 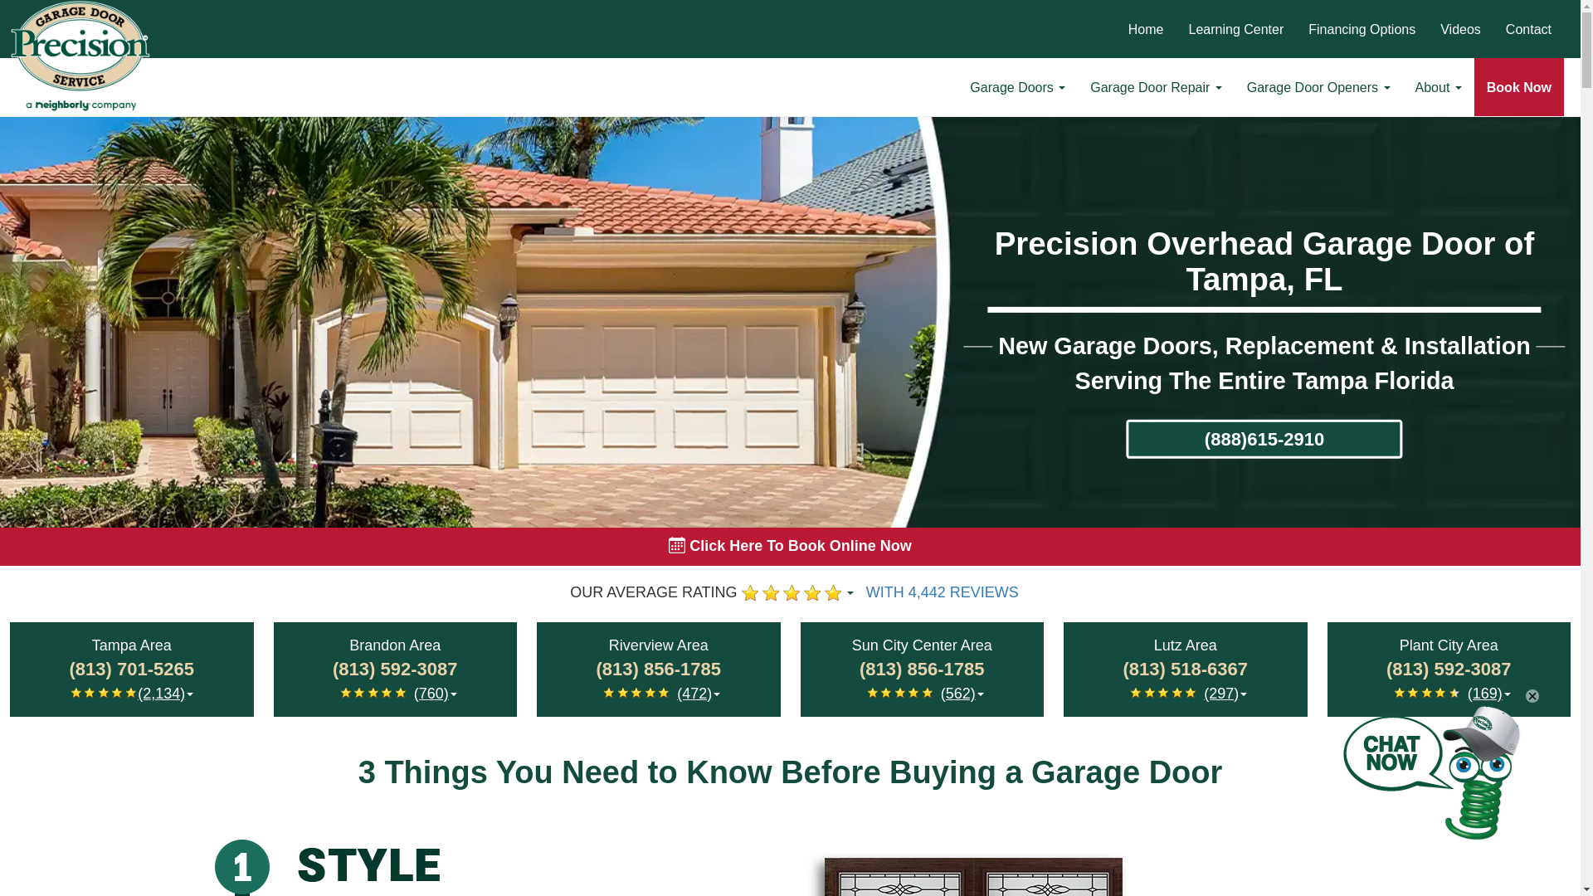 I want to click on excellent, so click(x=833, y=592).